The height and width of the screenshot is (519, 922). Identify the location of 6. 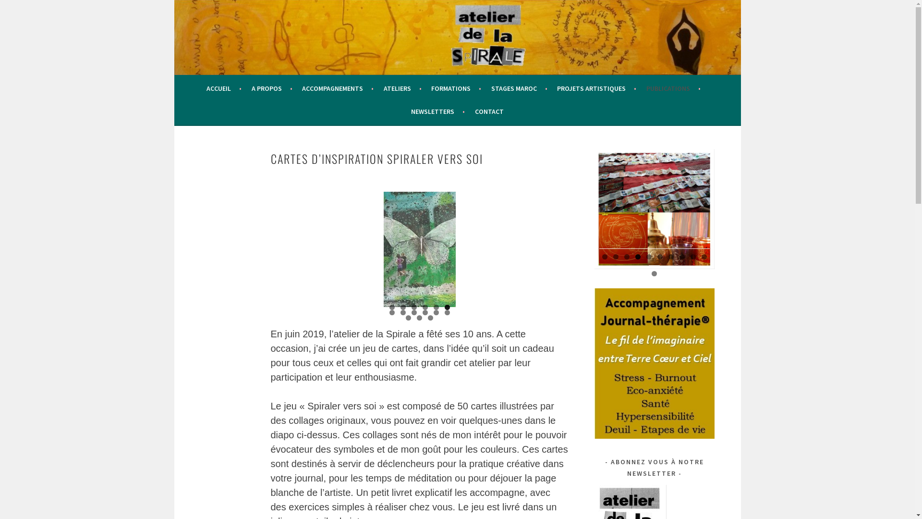
(448, 308).